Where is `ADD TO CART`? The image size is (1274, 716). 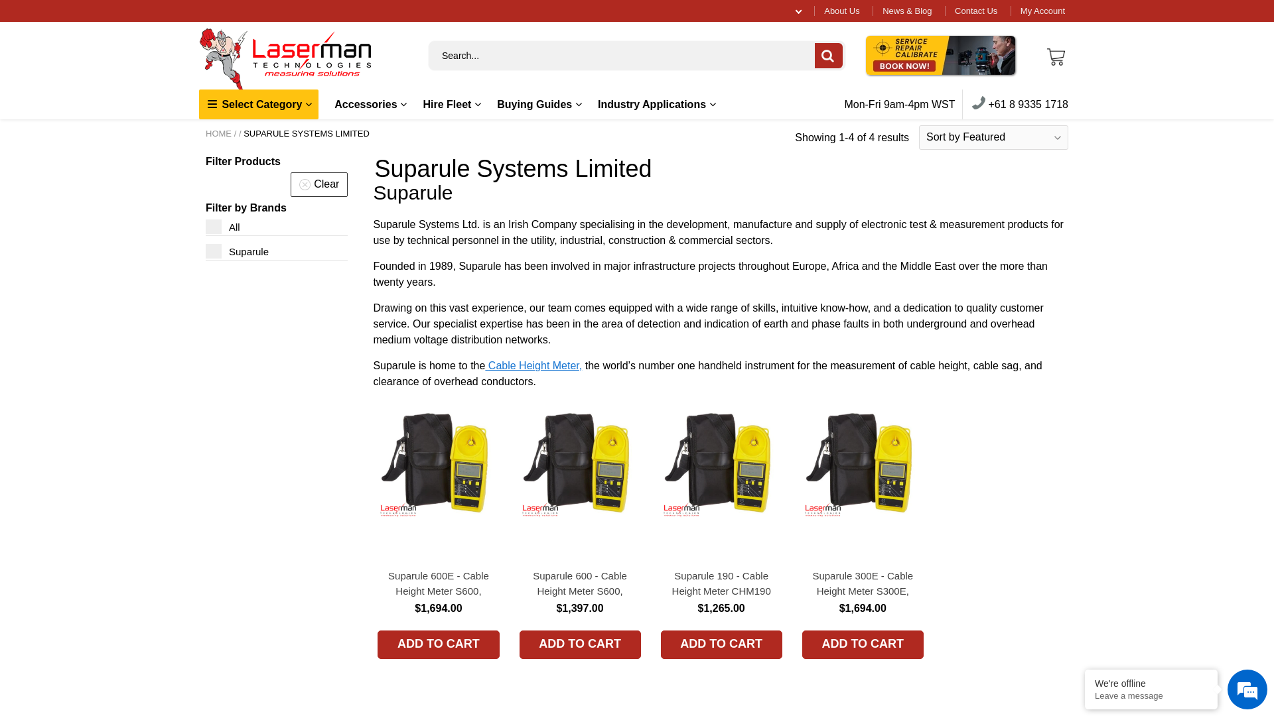 ADD TO CART is located at coordinates (579, 644).